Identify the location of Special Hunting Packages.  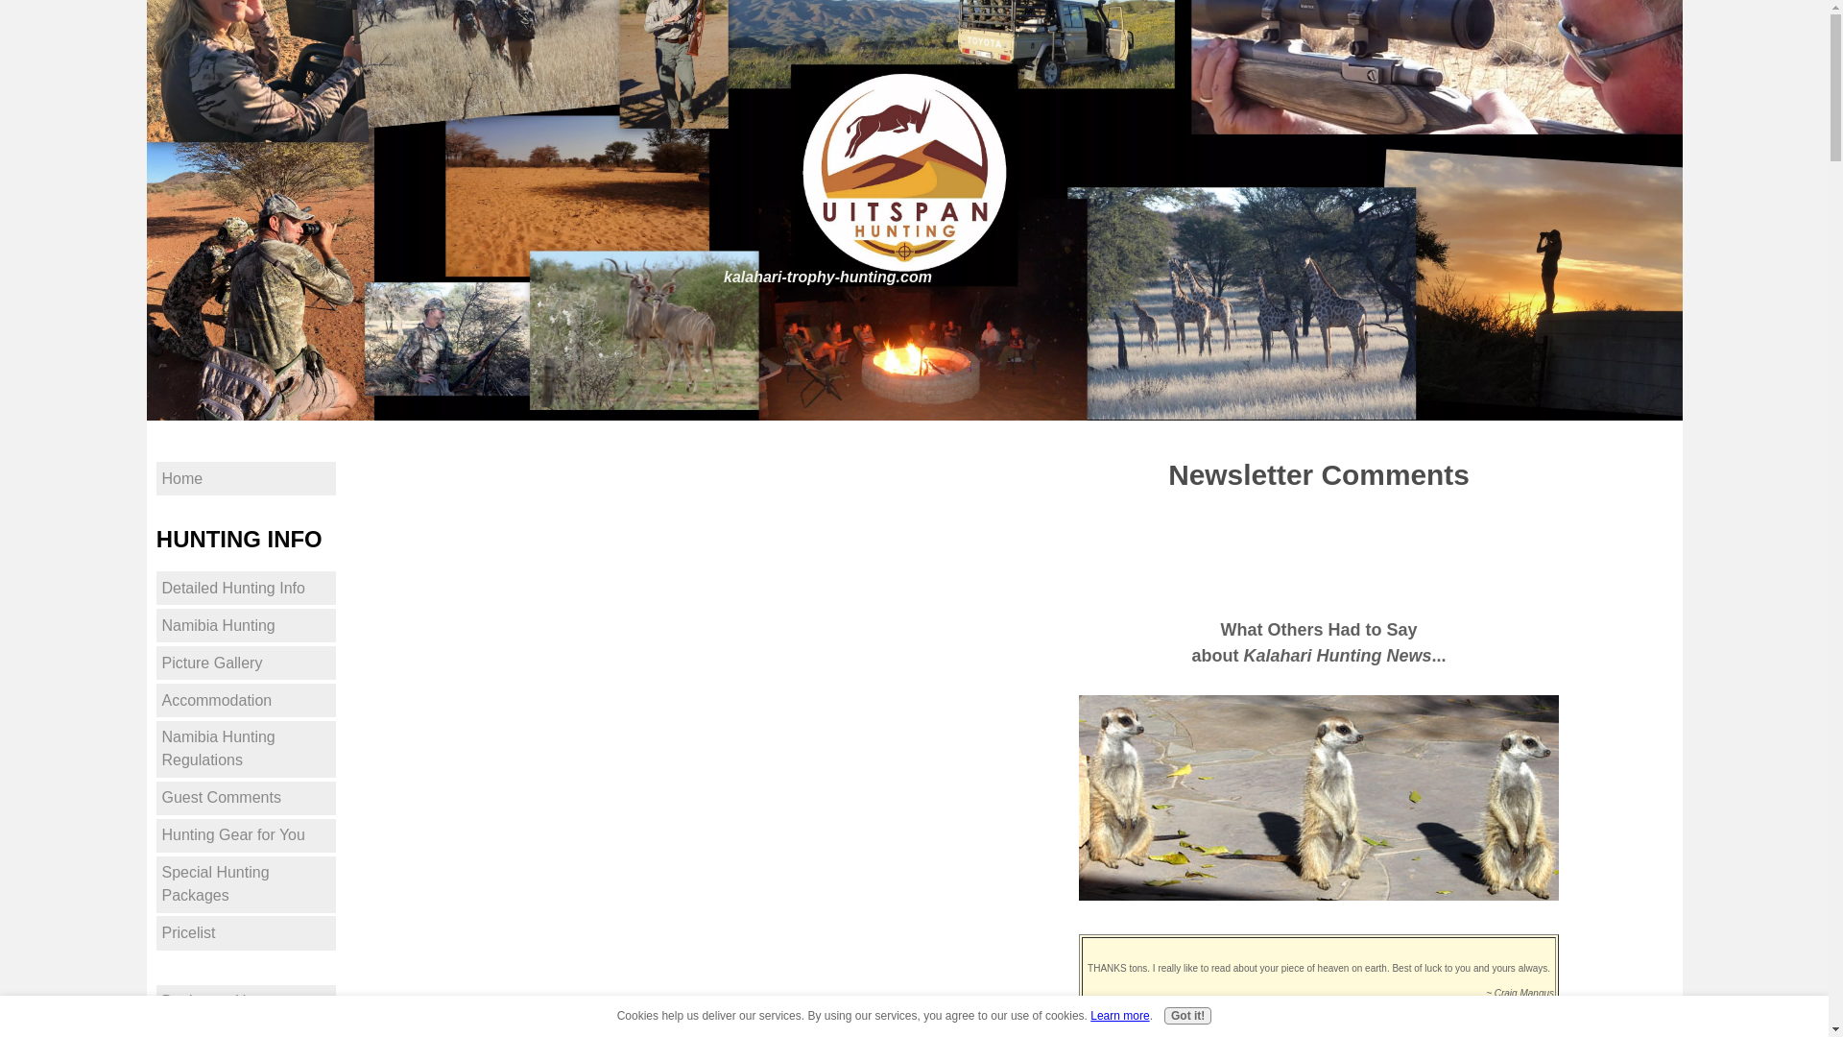
(246, 885).